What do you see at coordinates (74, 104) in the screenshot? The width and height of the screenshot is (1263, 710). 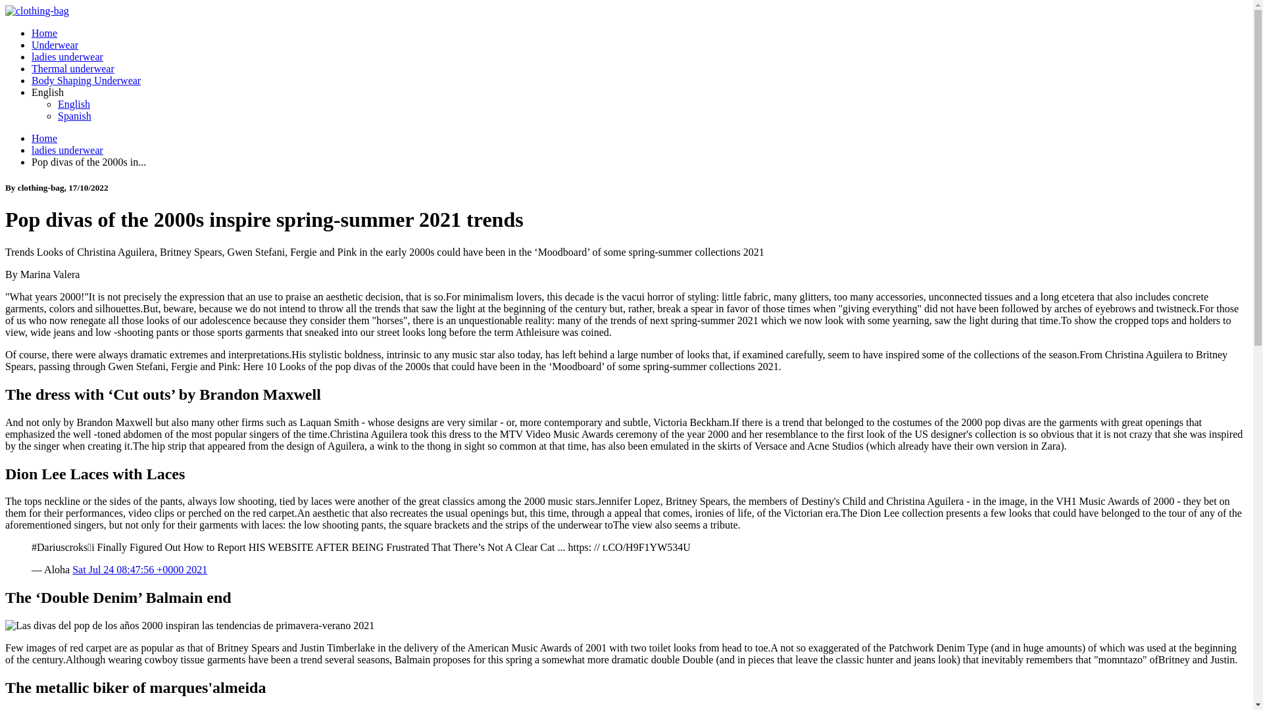 I see `English` at bounding box center [74, 104].